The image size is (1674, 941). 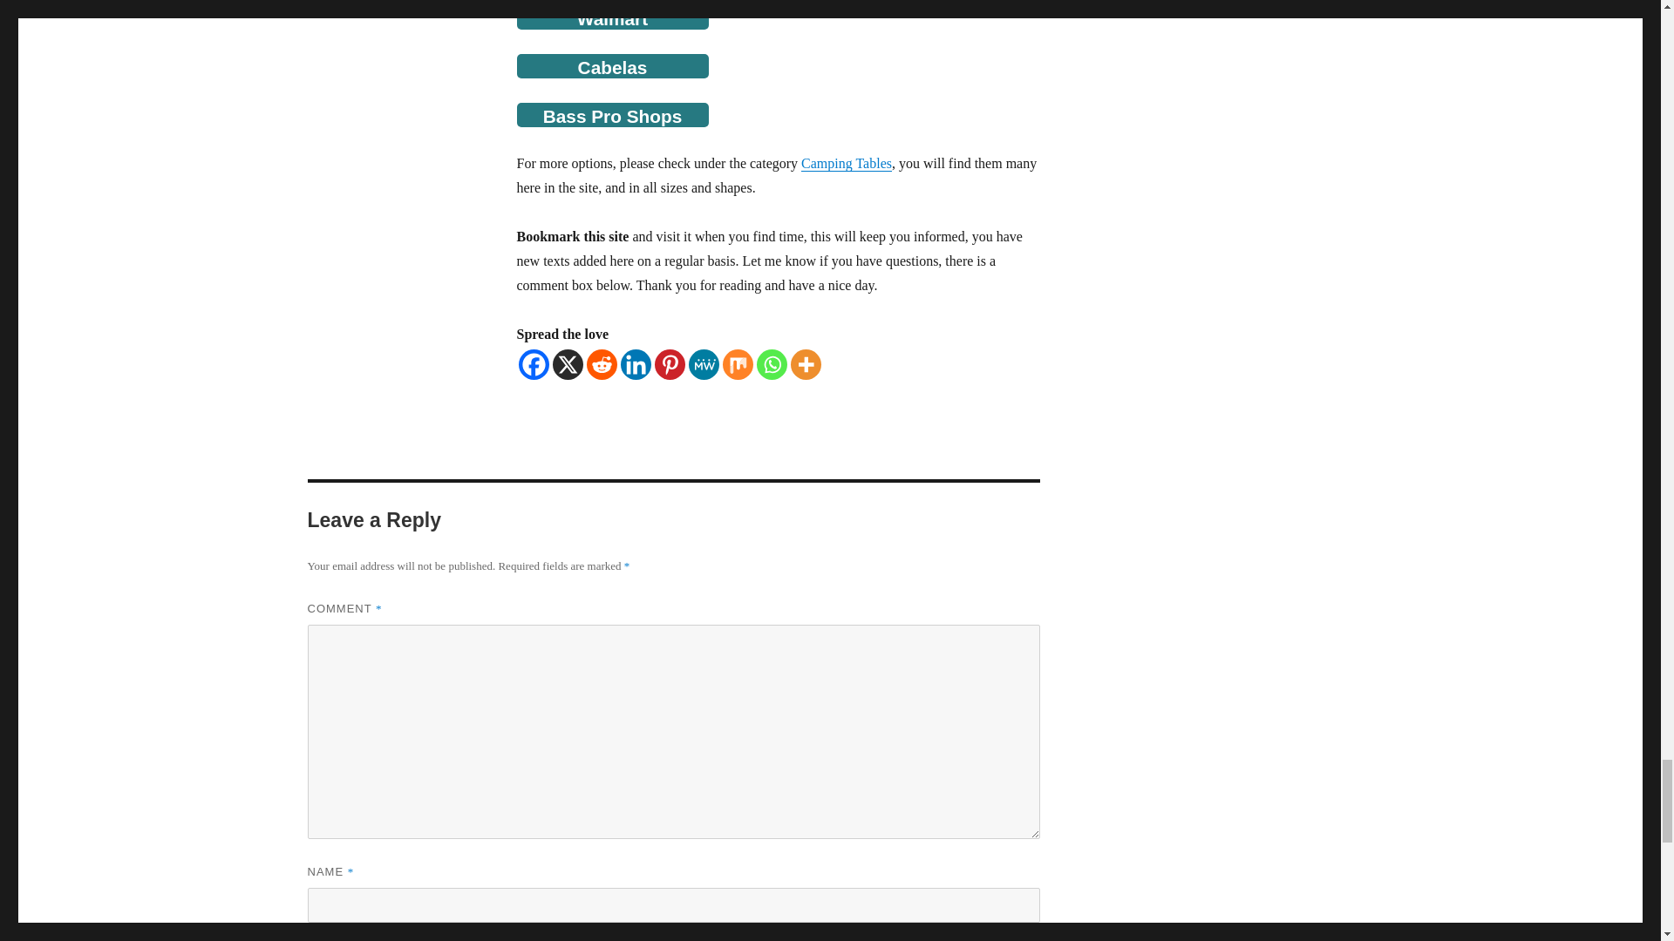 I want to click on Whatsapp, so click(x=771, y=364).